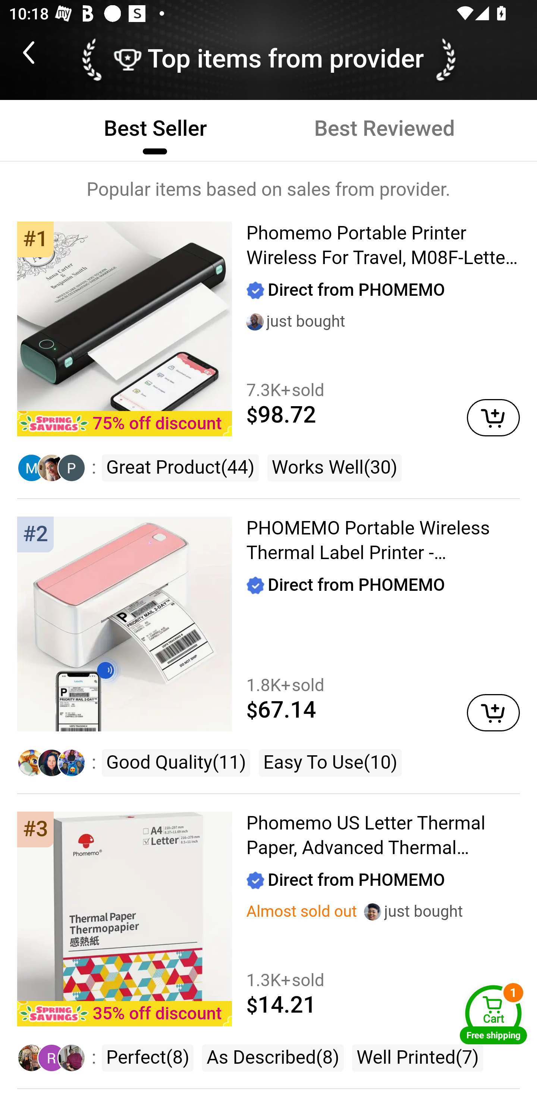  What do you see at coordinates (493, 1014) in the screenshot?
I see `Cart Free shipping Cart` at bounding box center [493, 1014].